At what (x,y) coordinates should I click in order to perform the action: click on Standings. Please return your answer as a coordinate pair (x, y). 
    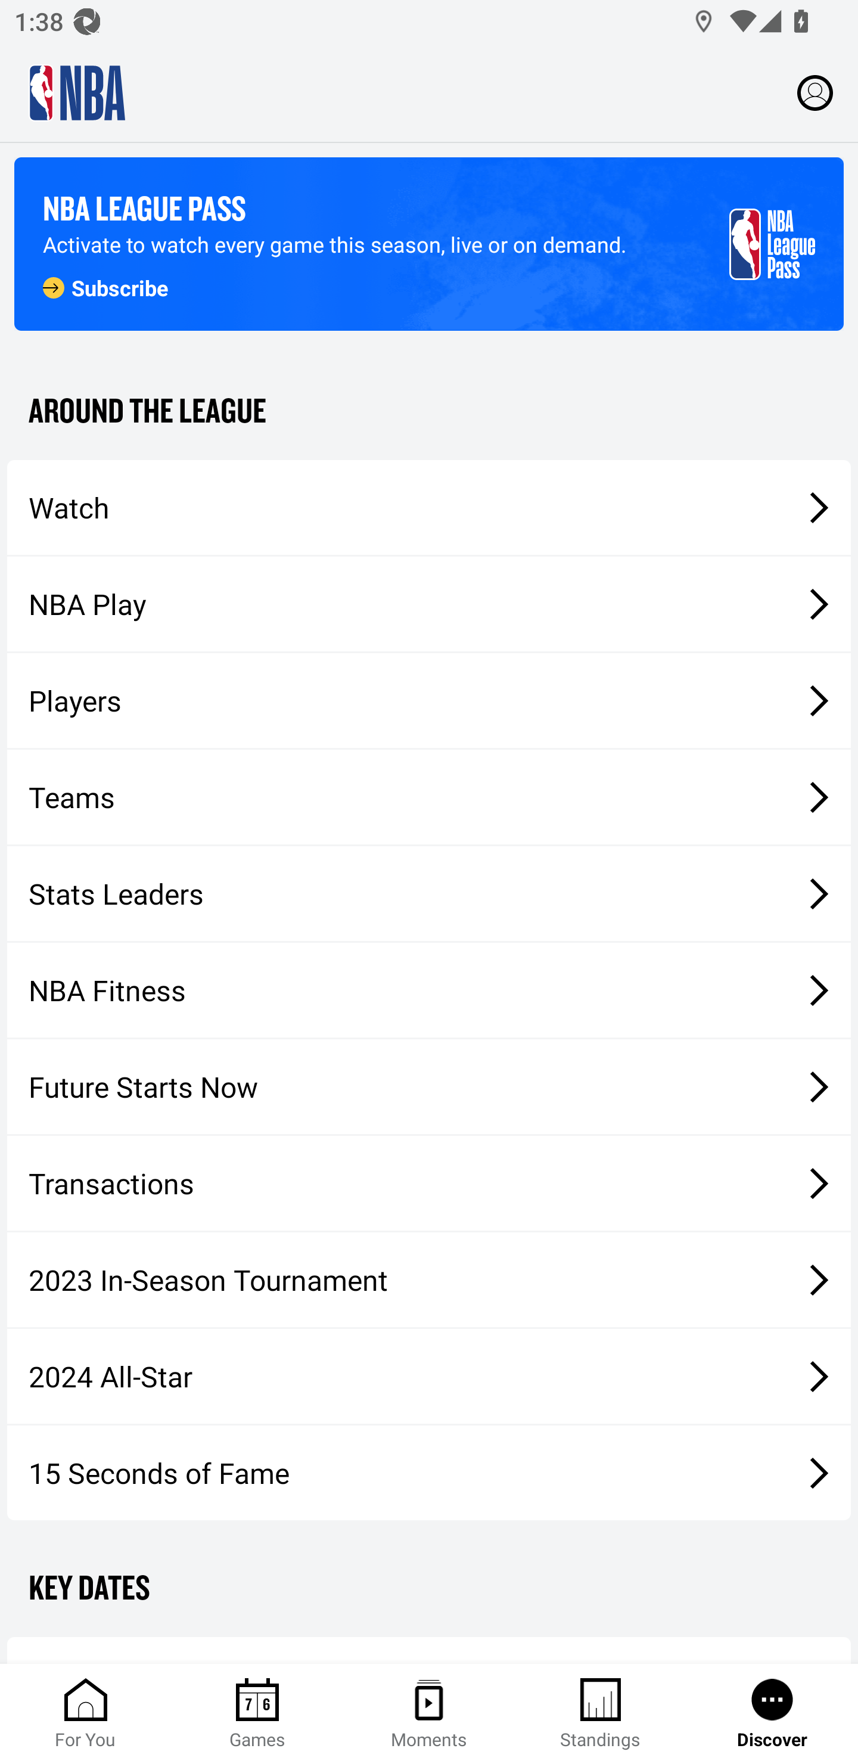
    Looking at the image, I should click on (601, 1714).